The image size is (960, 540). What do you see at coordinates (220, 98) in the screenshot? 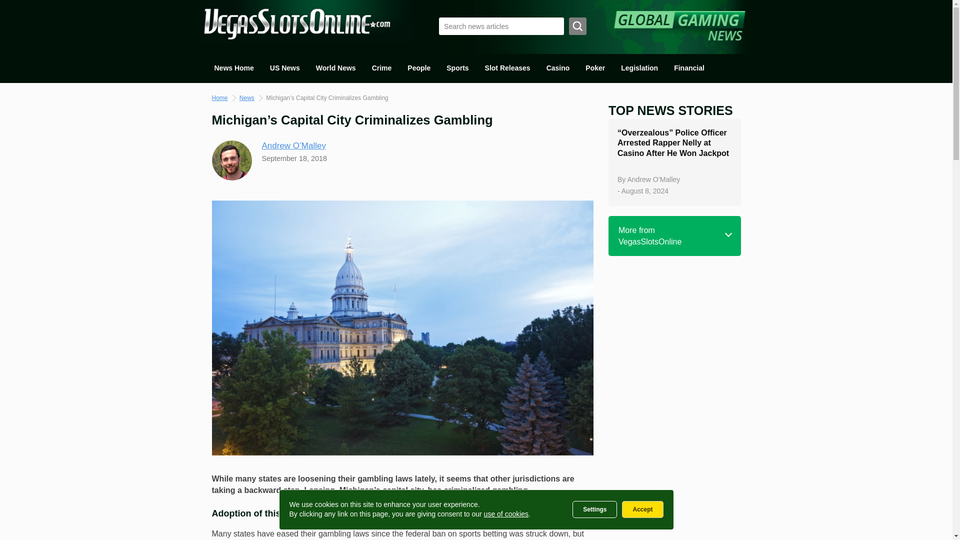
I see `Home` at bounding box center [220, 98].